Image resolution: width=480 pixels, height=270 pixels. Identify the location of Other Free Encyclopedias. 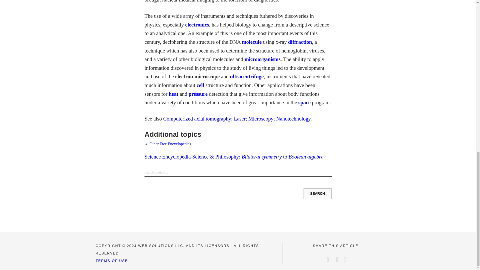
(170, 144).